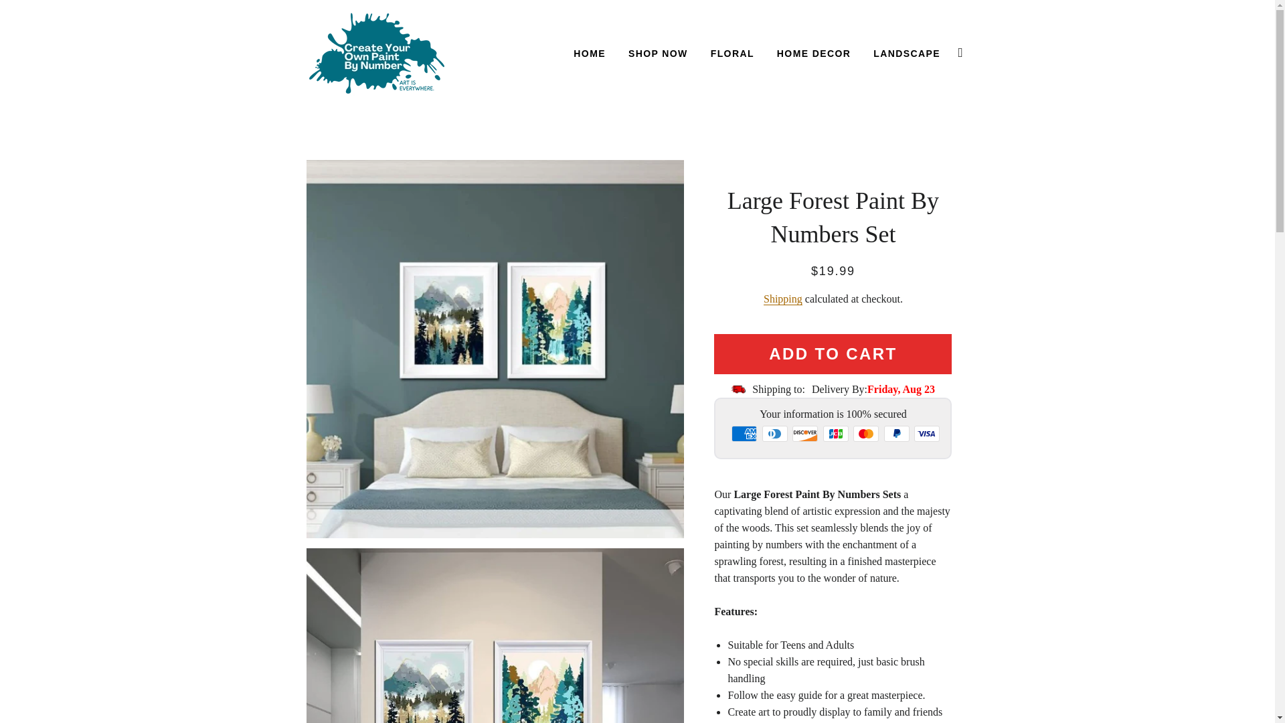 This screenshot has height=723, width=1285. Describe the element at coordinates (782, 299) in the screenshot. I see `Shipping` at that location.